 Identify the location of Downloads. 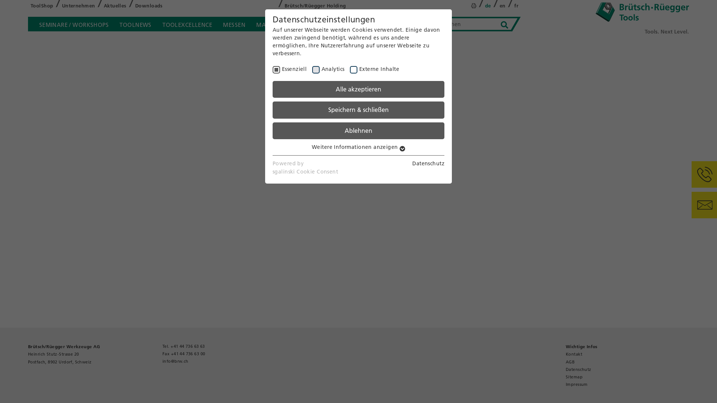
(149, 6).